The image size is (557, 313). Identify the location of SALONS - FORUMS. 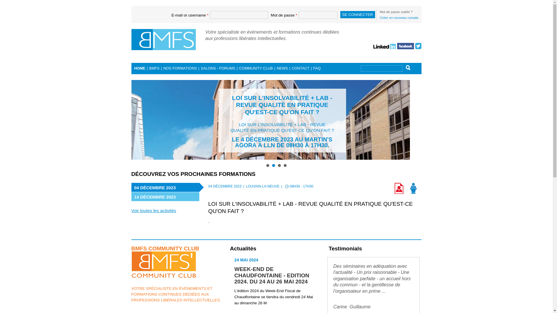
(218, 68).